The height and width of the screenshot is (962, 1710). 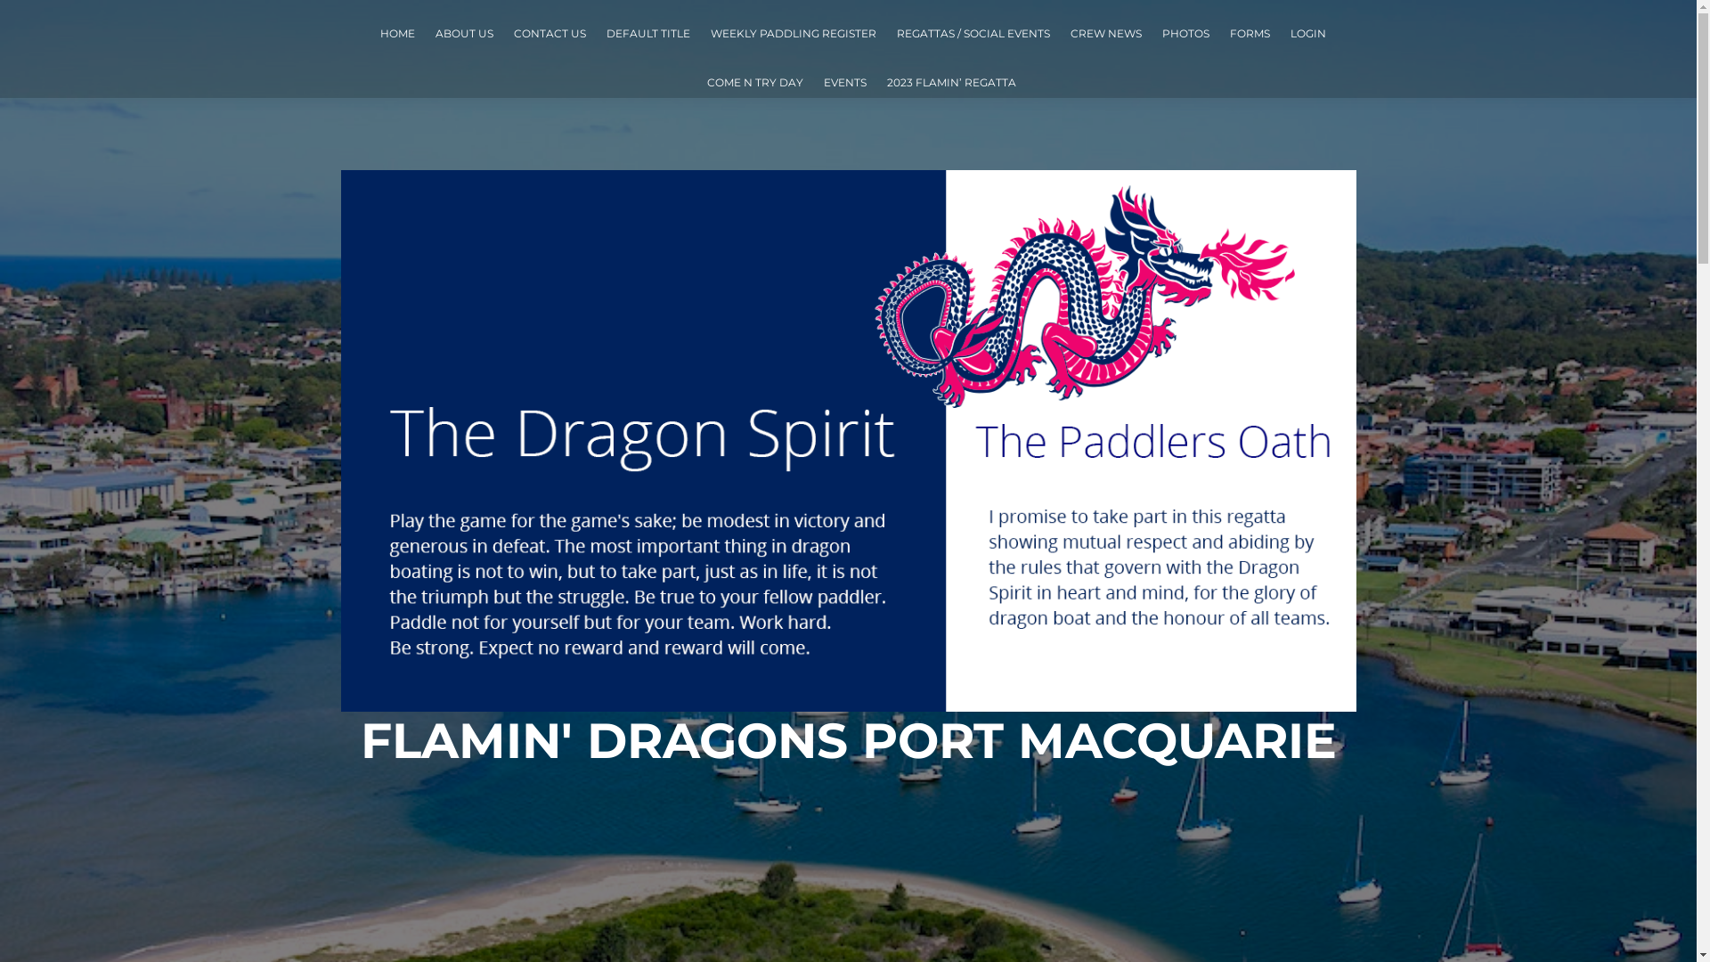 What do you see at coordinates (549, 34) in the screenshot?
I see `CONTACT US` at bounding box center [549, 34].